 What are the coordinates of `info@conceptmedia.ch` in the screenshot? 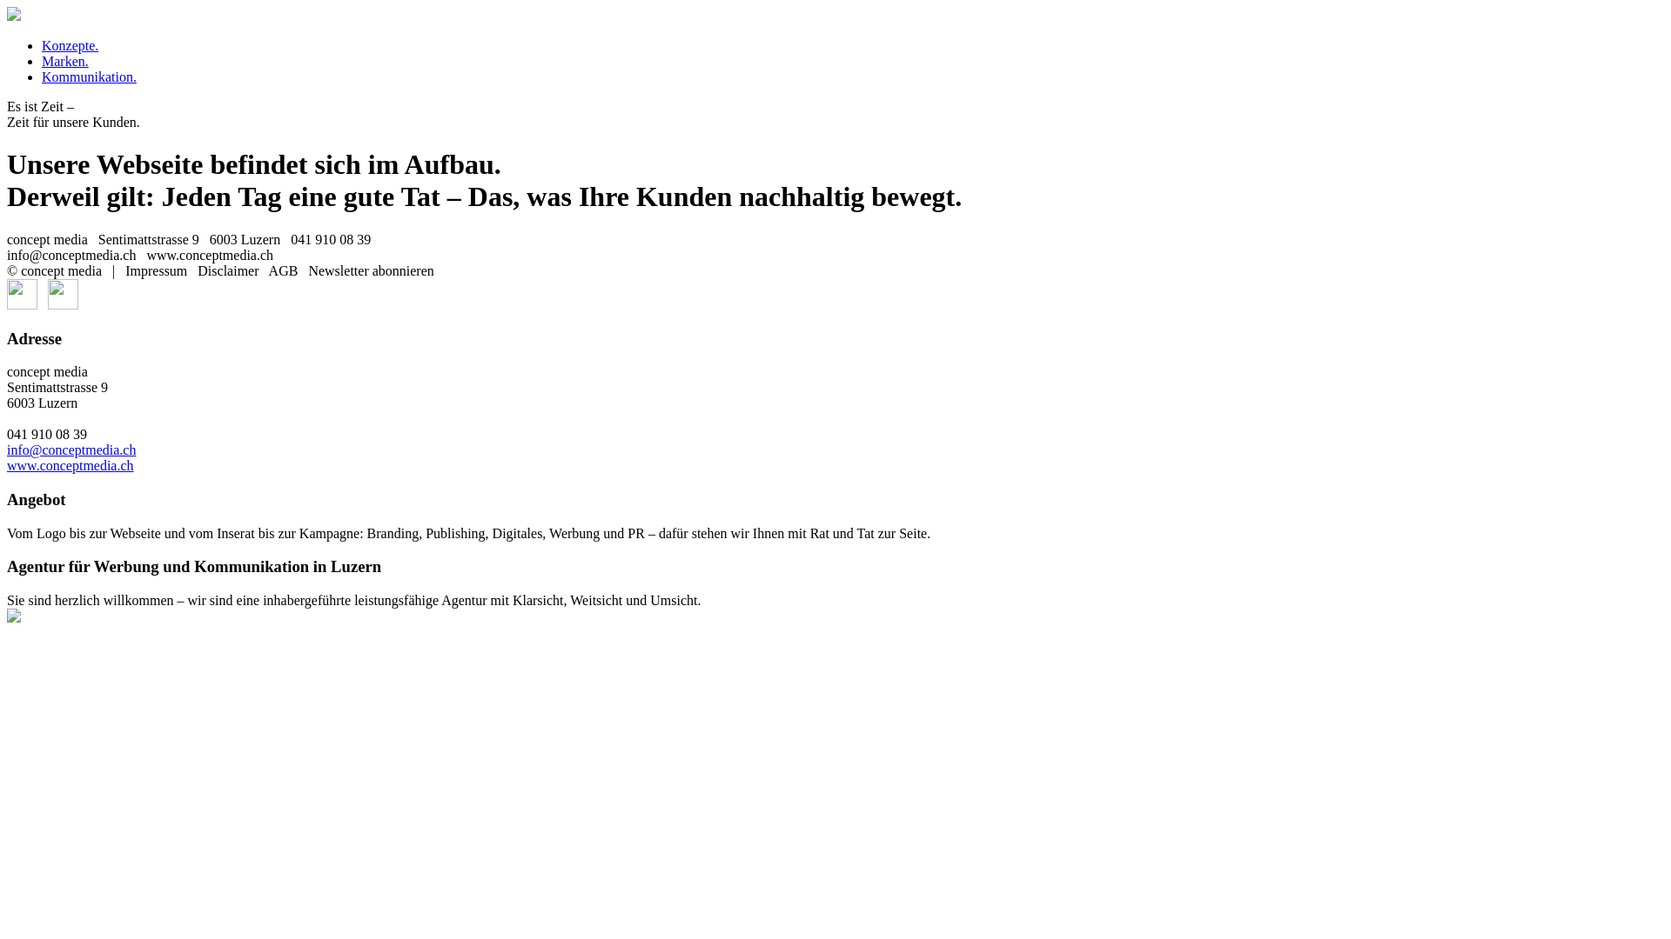 It's located at (71, 450).